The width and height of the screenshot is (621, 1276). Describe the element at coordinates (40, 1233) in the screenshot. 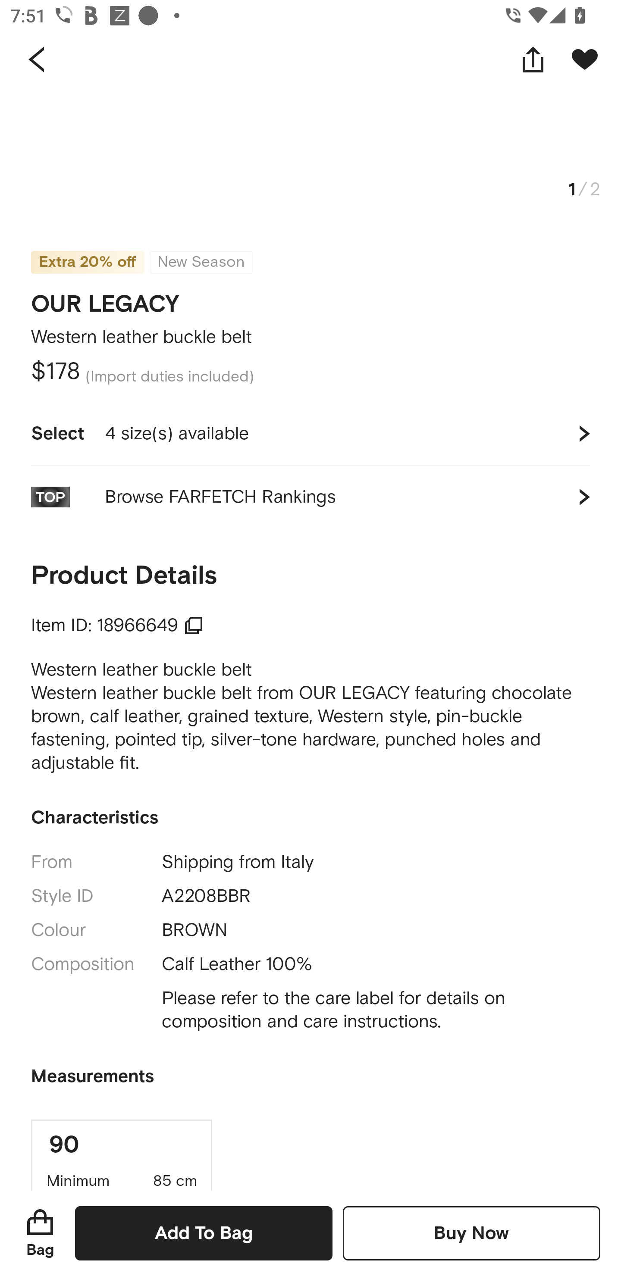

I see `Bag` at that location.